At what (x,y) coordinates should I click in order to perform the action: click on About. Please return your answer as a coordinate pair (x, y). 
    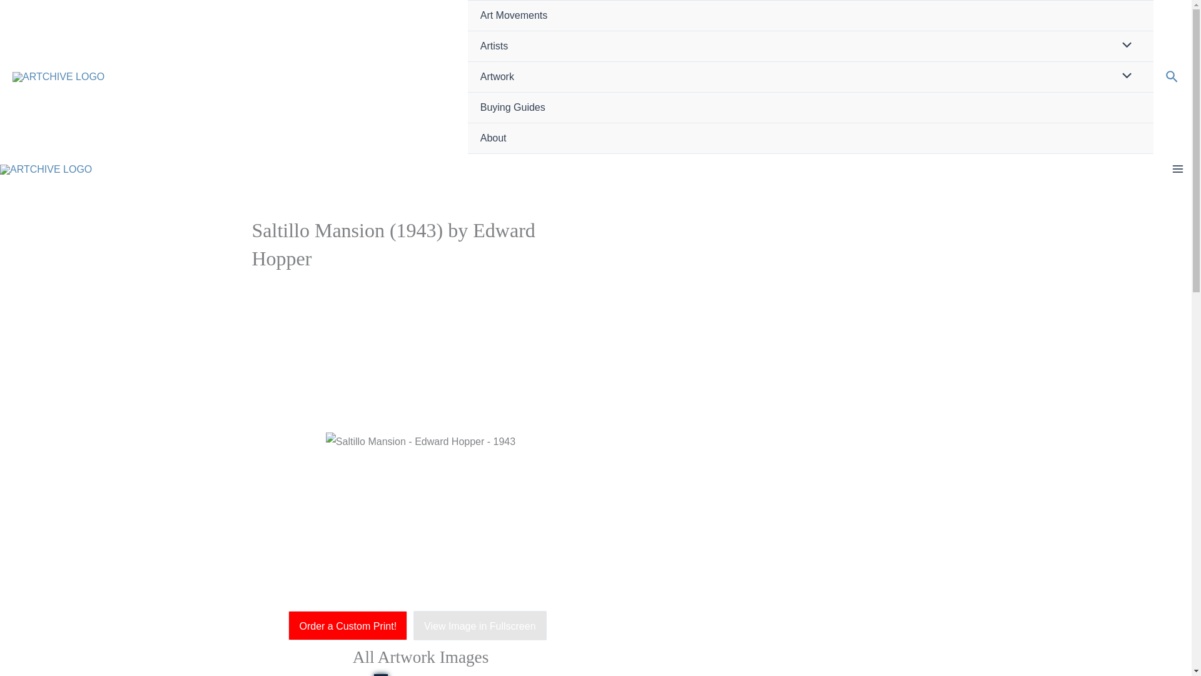
    Looking at the image, I should click on (811, 138).